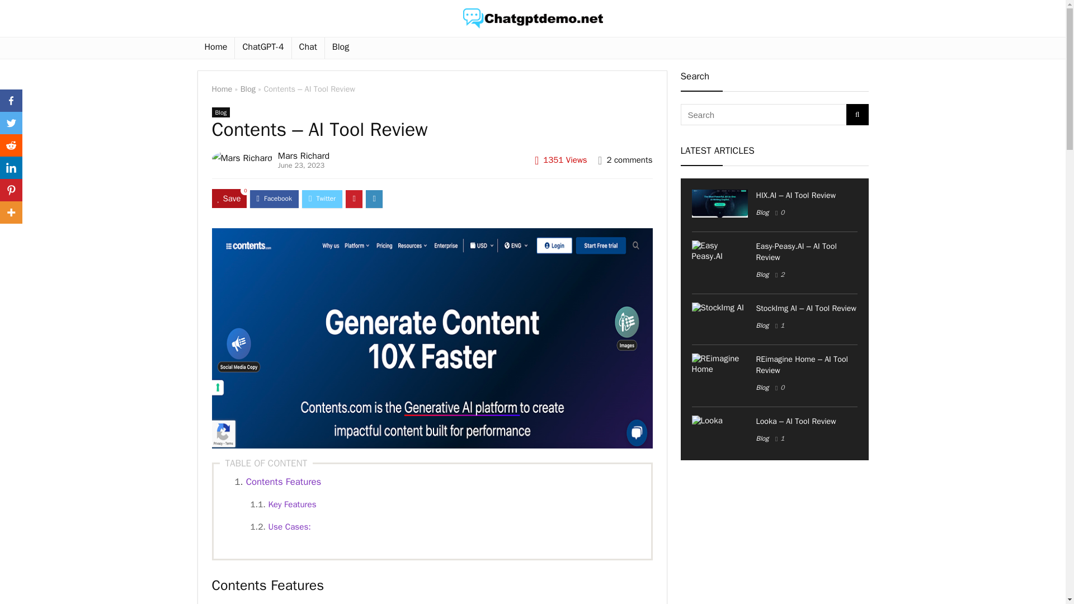 This screenshot has height=604, width=1074. I want to click on Chat, so click(308, 48).